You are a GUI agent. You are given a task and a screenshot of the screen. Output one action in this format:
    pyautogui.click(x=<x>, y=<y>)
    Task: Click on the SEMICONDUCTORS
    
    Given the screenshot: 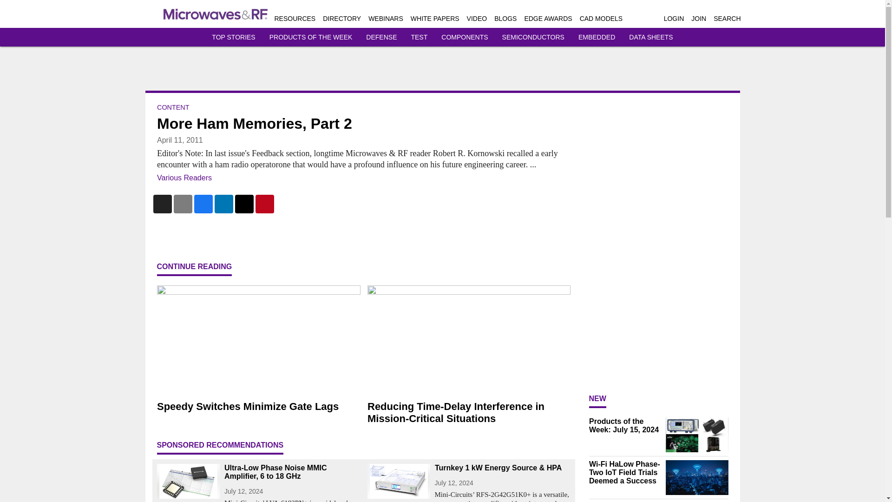 What is the action you would take?
    pyautogui.click(x=533, y=37)
    